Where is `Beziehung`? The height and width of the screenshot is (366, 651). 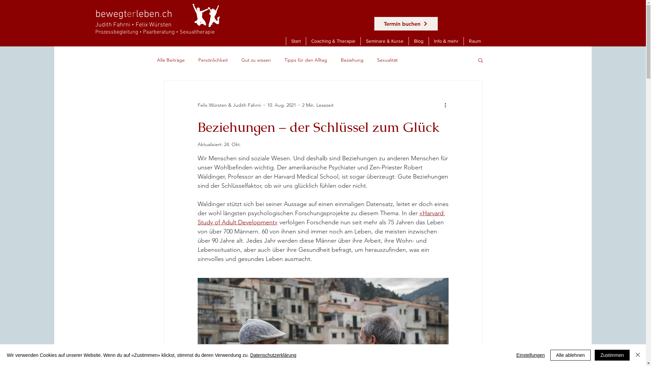 Beziehung is located at coordinates (352, 60).